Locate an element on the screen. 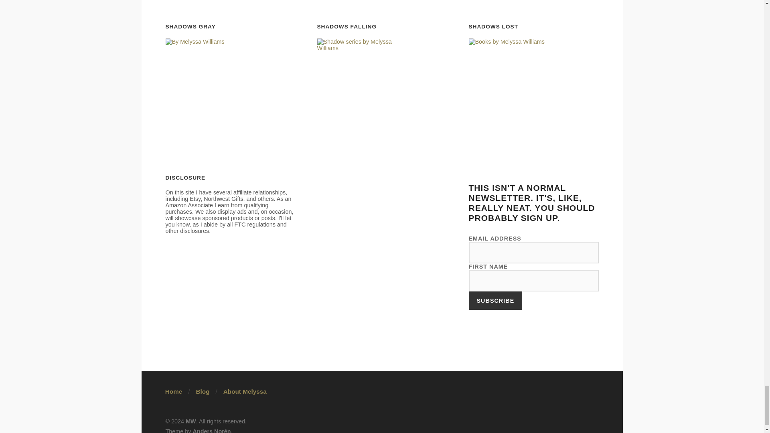  Blog is located at coordinates (202, 391).